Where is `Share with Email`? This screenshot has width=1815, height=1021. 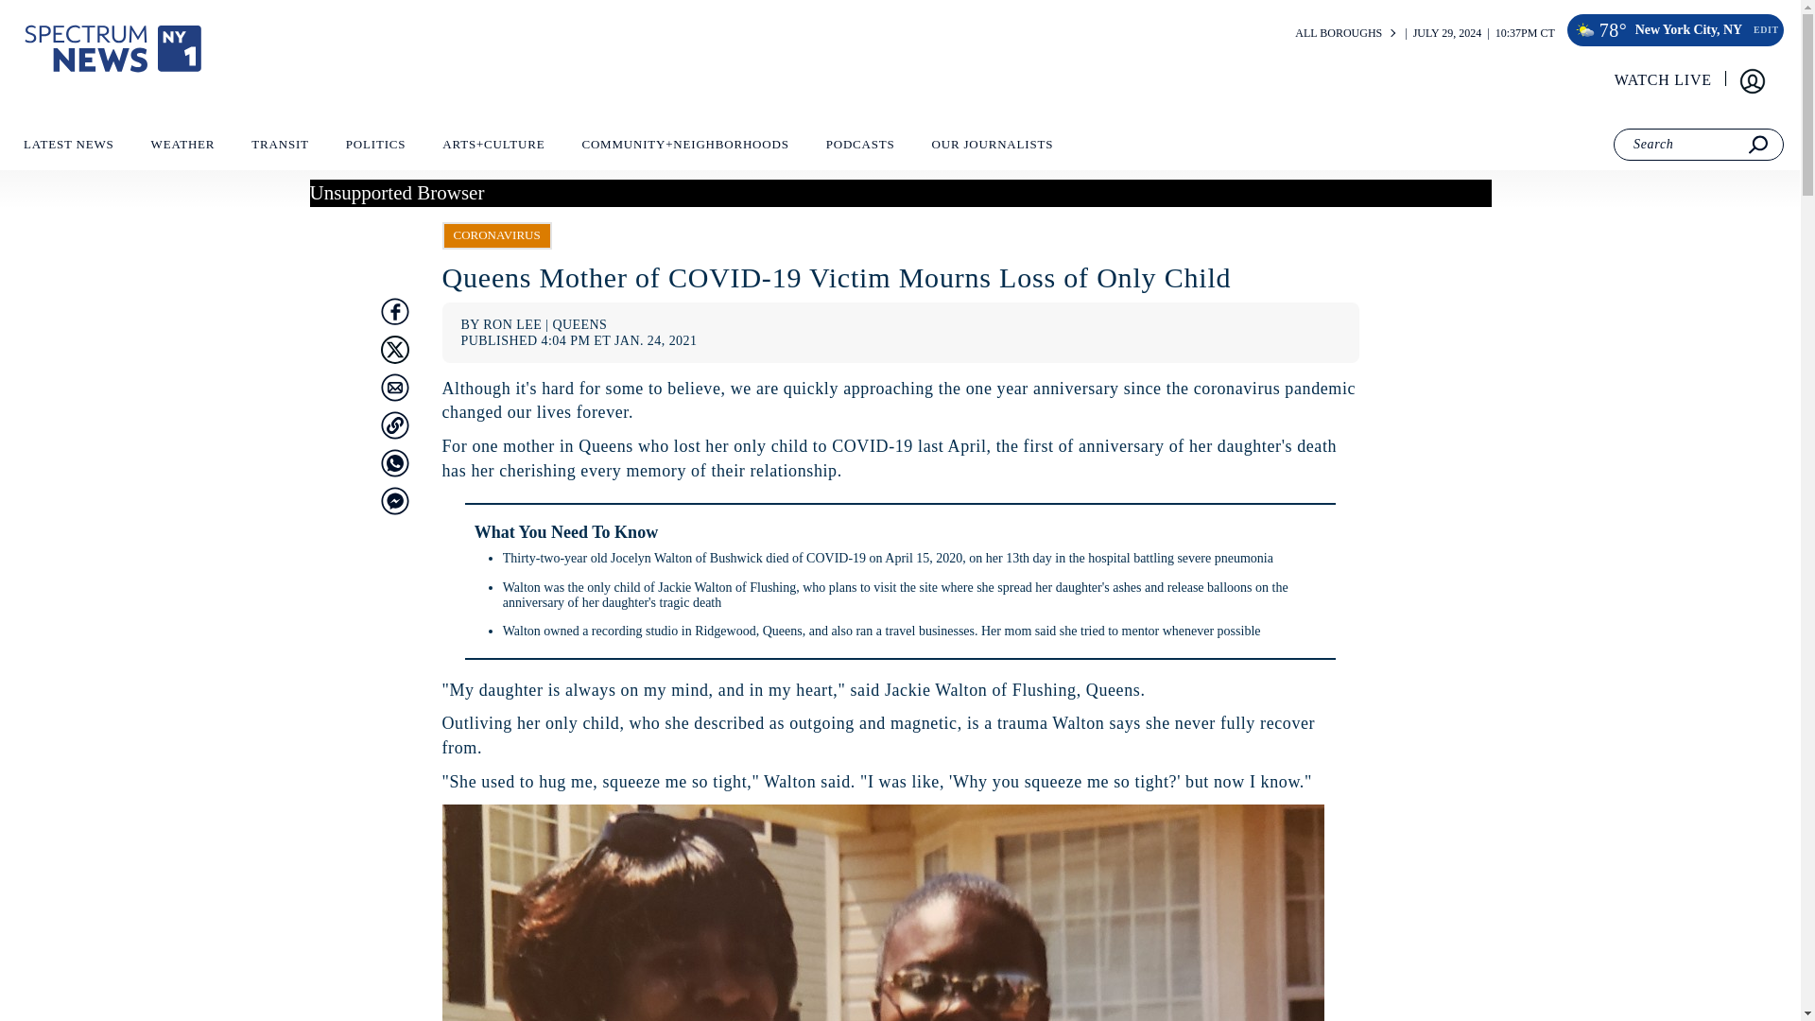 Share with Email is located at coordinates (393, 388).